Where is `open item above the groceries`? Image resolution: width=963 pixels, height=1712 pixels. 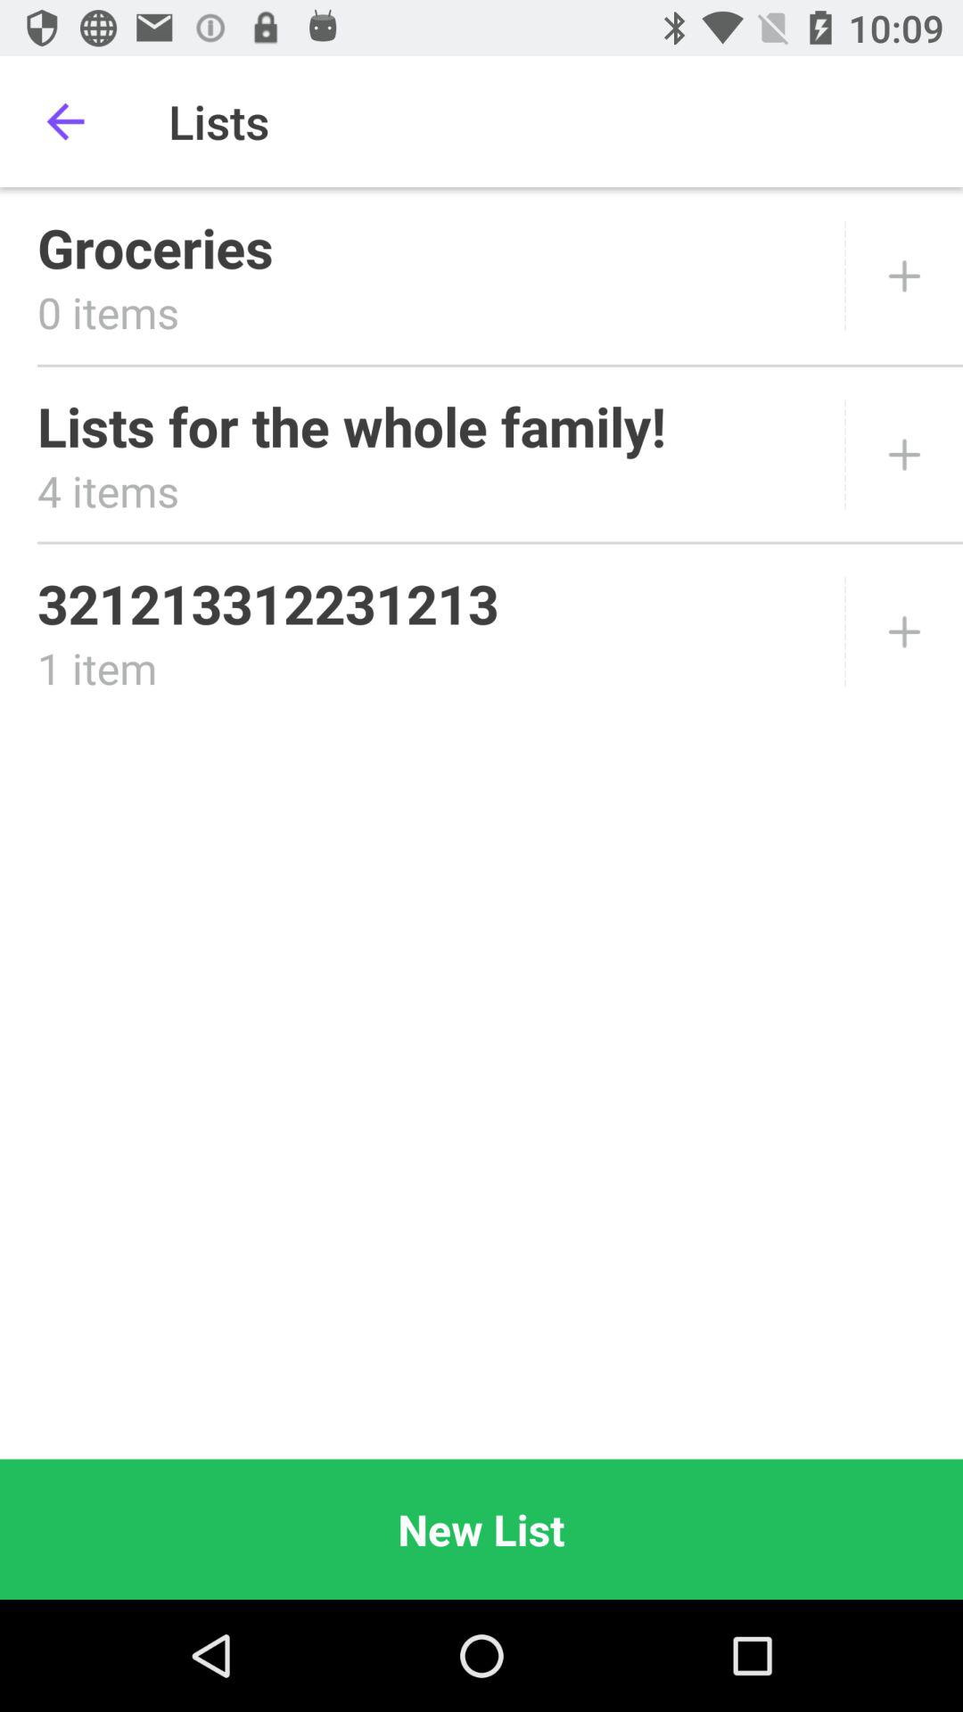
open item above the groceries is located at coordinates (65, 121).